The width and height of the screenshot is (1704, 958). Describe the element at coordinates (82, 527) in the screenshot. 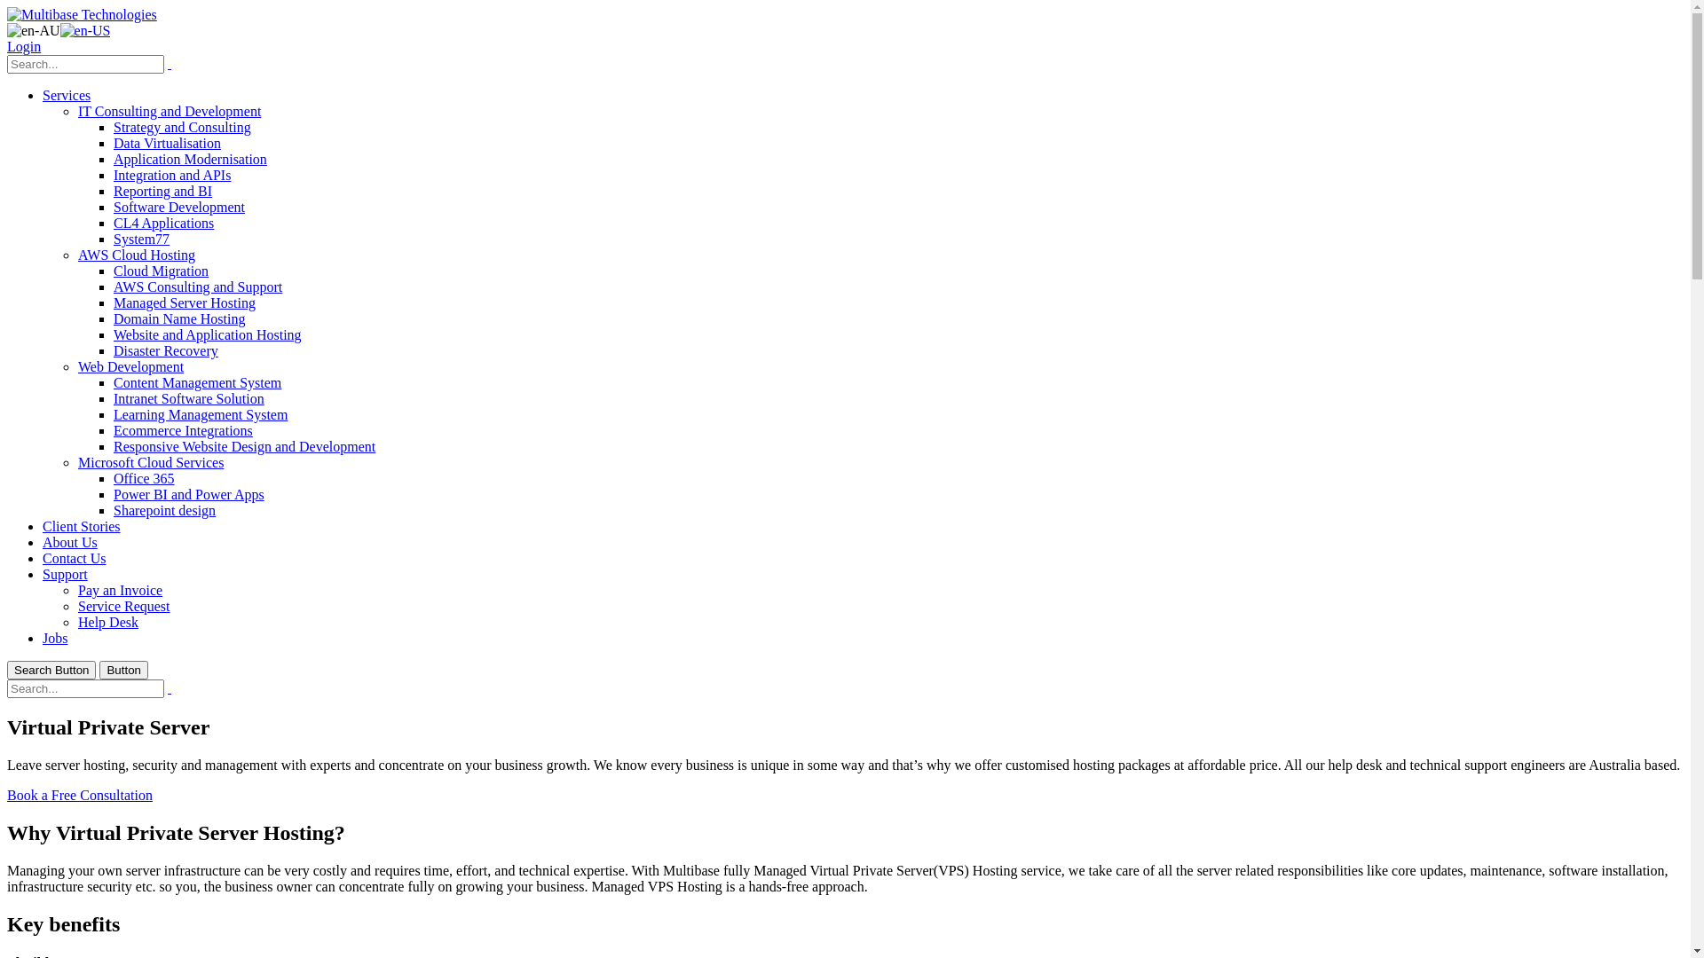

I see `Client Stories` at that location.